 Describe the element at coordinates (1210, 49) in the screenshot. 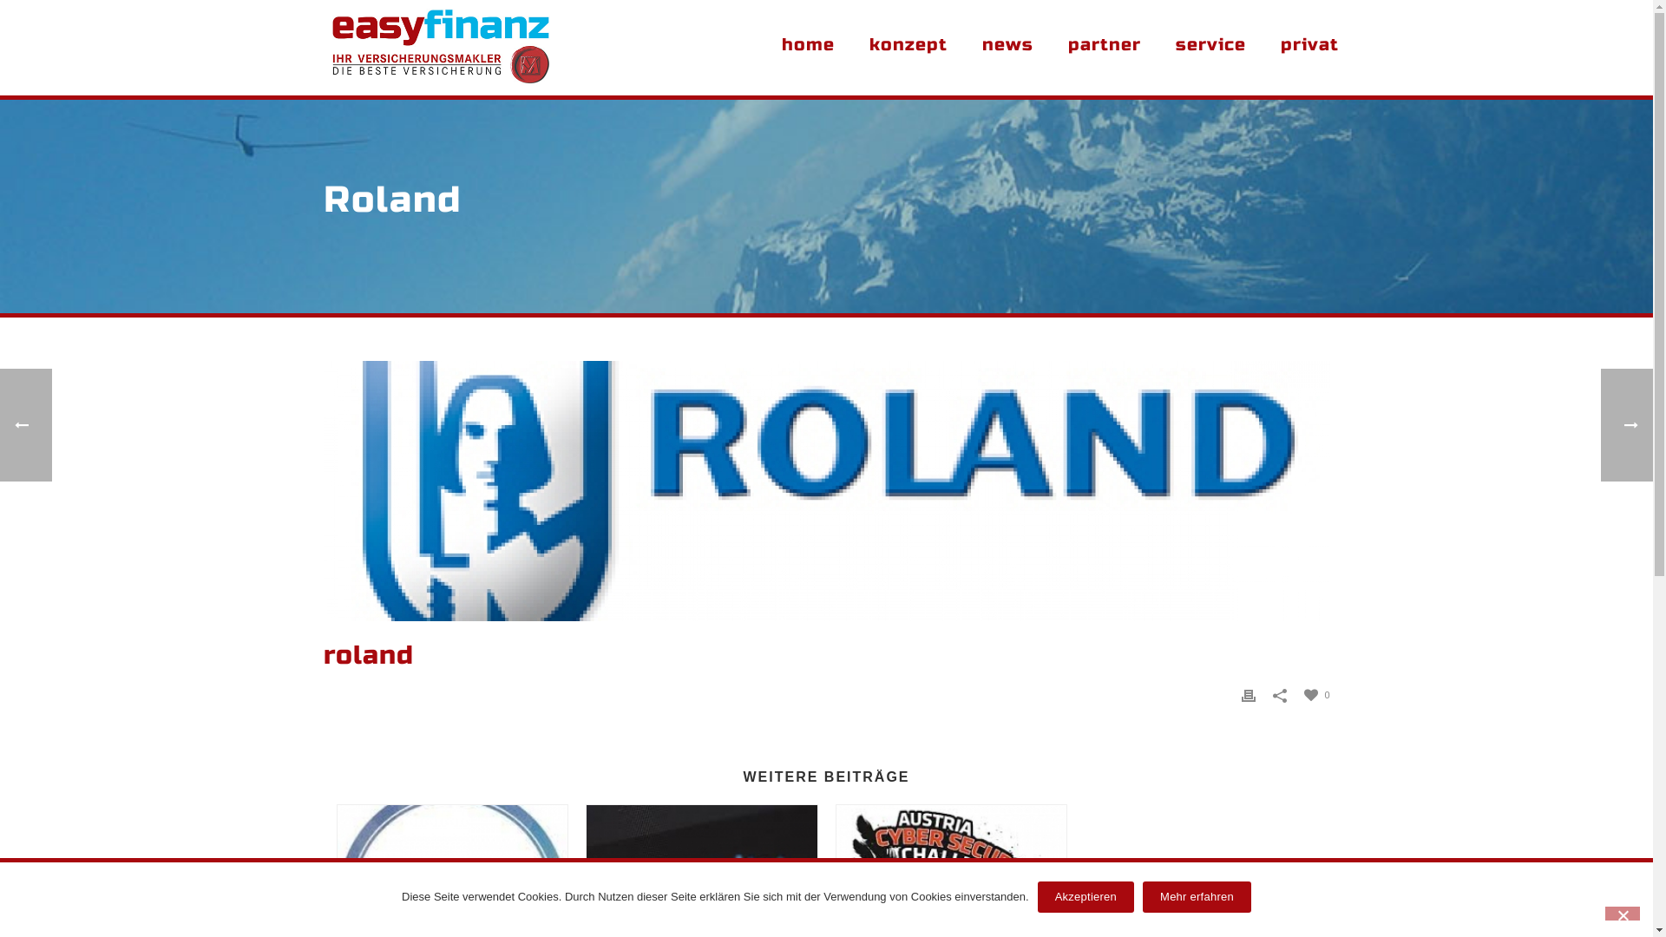

I see `service` at that location.